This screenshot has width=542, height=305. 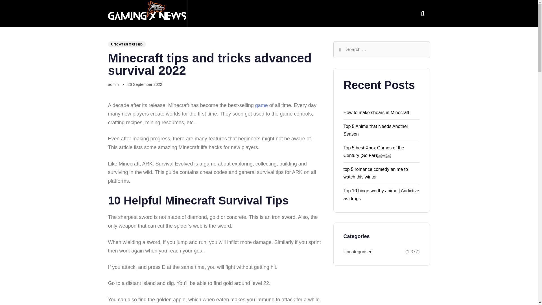 I want to click on top 5 romance comedy anime to watch this winter, so click(x=375, y=173).